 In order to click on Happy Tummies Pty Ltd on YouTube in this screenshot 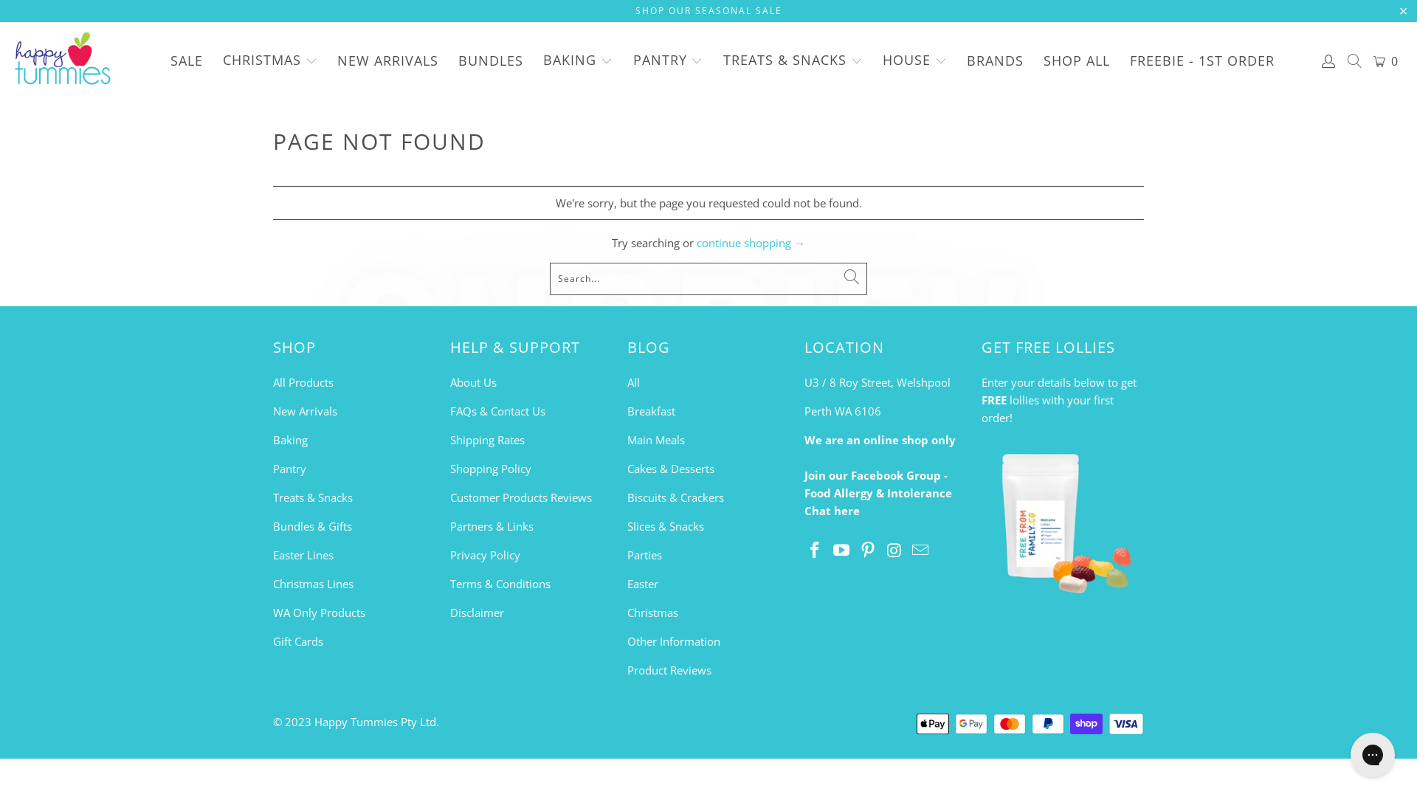, I will do `click(842, 551)`.